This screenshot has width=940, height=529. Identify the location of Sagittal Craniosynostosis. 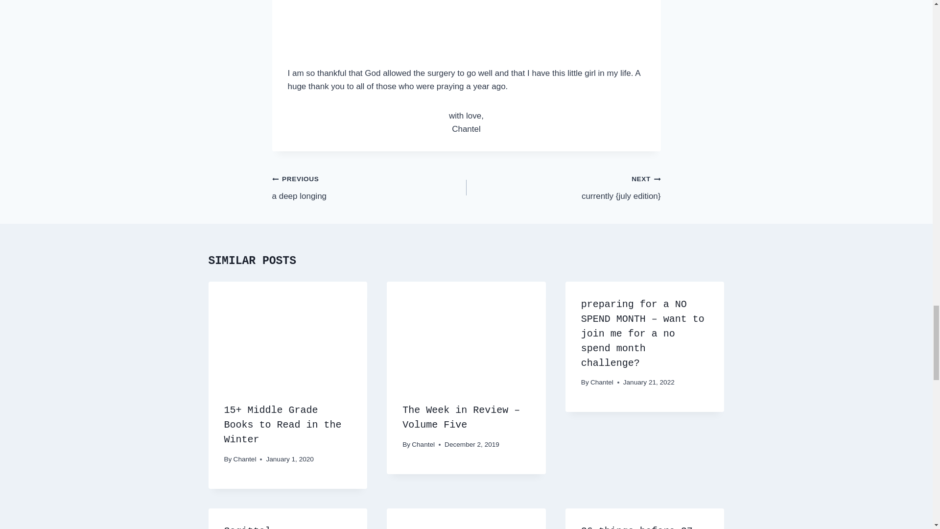
(369, 187).